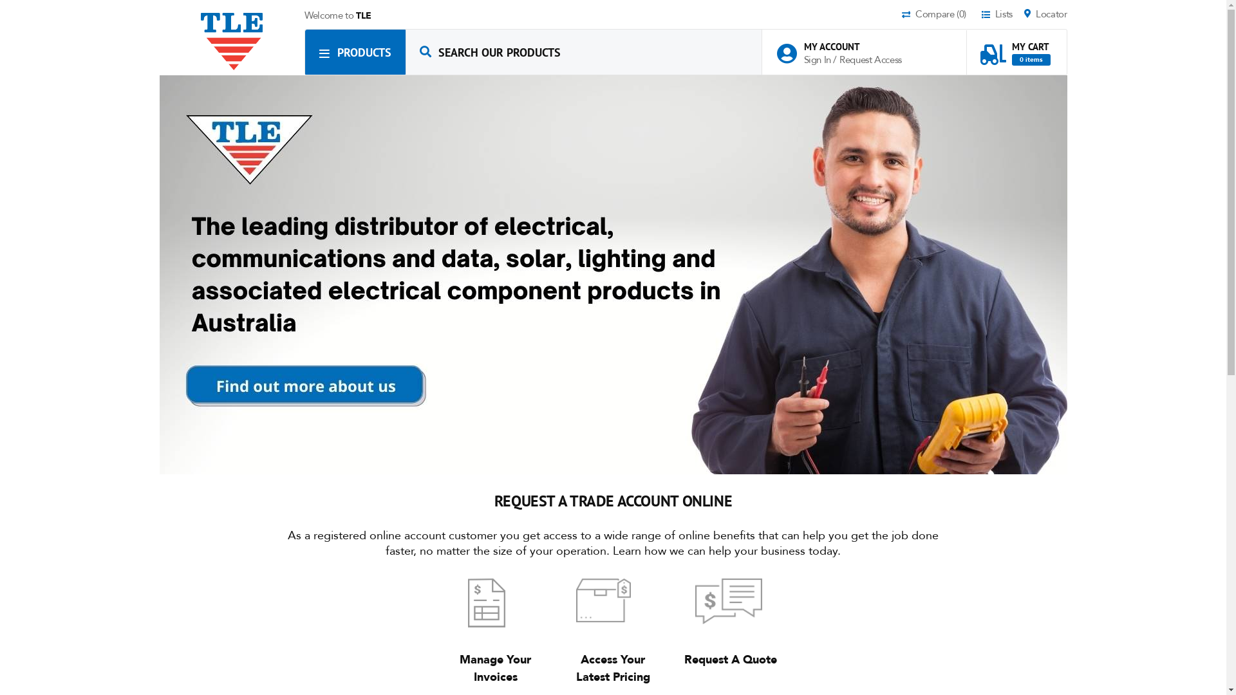  I want to click on TLE Electrical, so click(232, 42).